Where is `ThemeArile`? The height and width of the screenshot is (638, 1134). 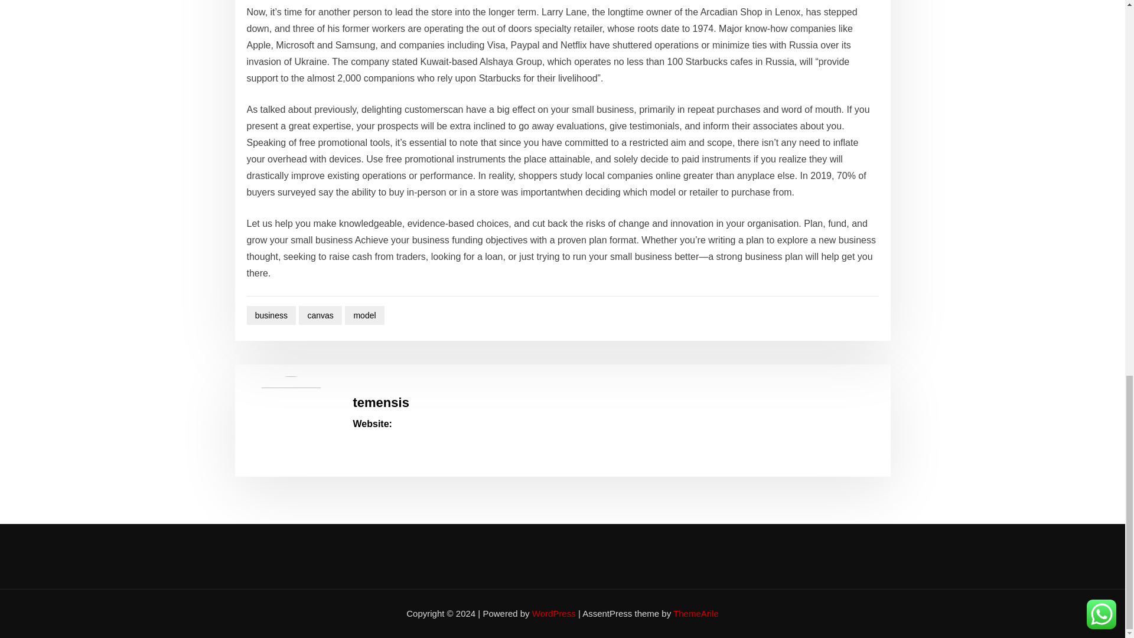
ThemeArile is located at coordinates (696, 613).